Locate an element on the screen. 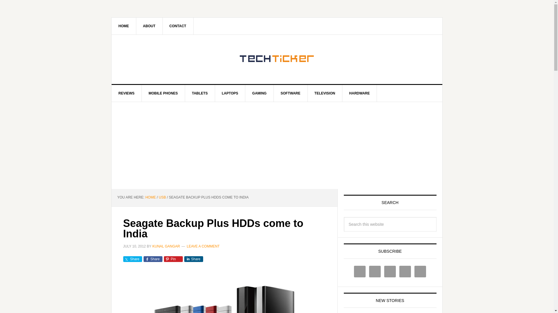 The height and width of the screenshot is (313, 558). REVIEWS is located at coordinates (127, 93).